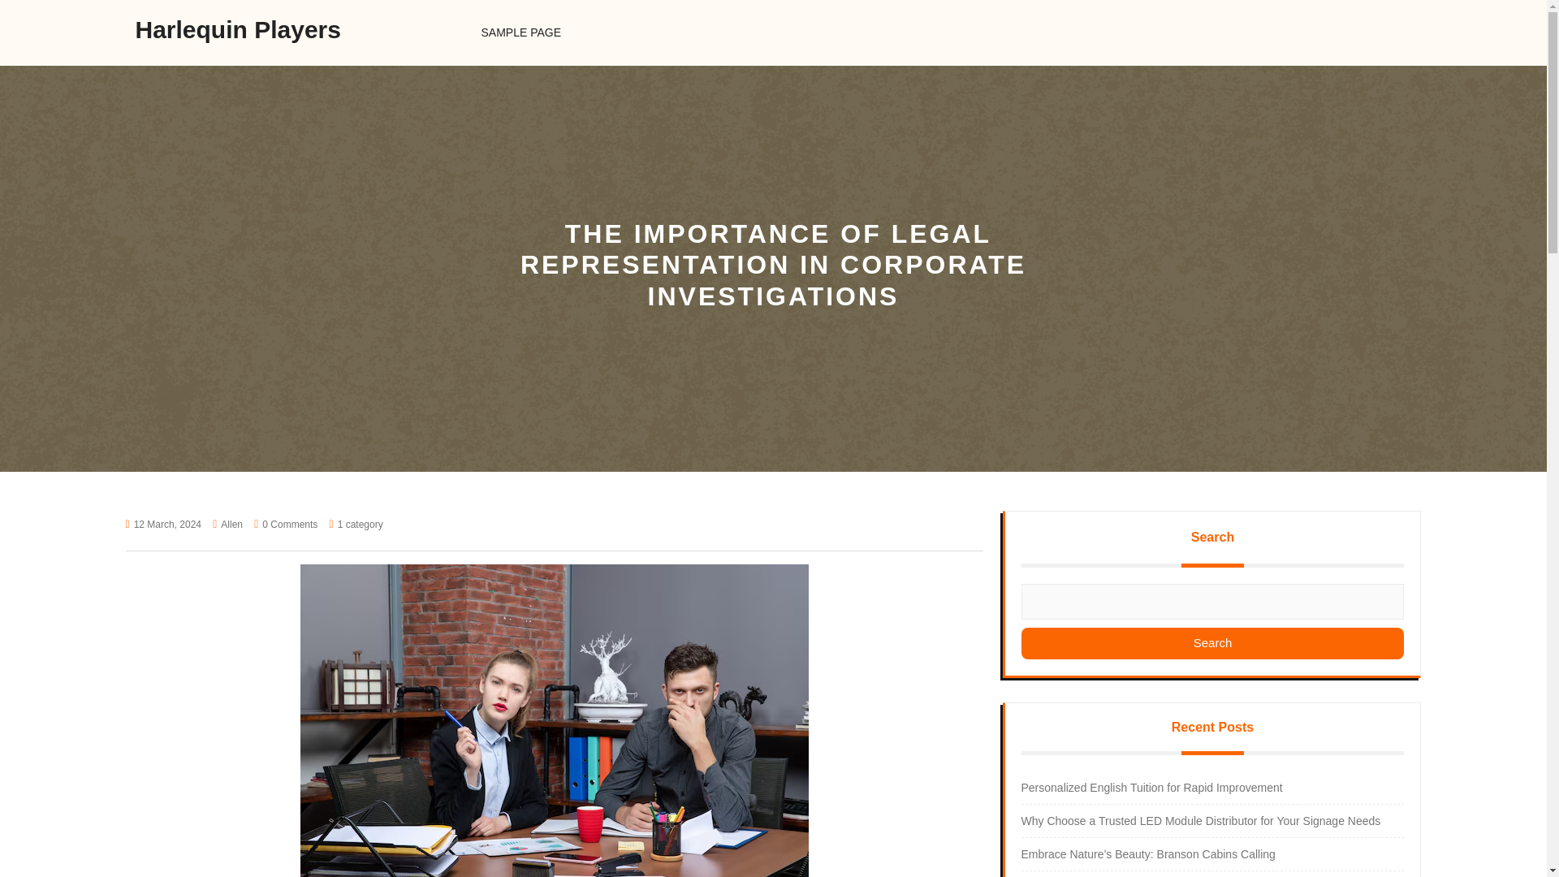 Image resolution: width=1559 pixels, height=877 pixels. I want to click on Harlequin Players, so click(237, 29).